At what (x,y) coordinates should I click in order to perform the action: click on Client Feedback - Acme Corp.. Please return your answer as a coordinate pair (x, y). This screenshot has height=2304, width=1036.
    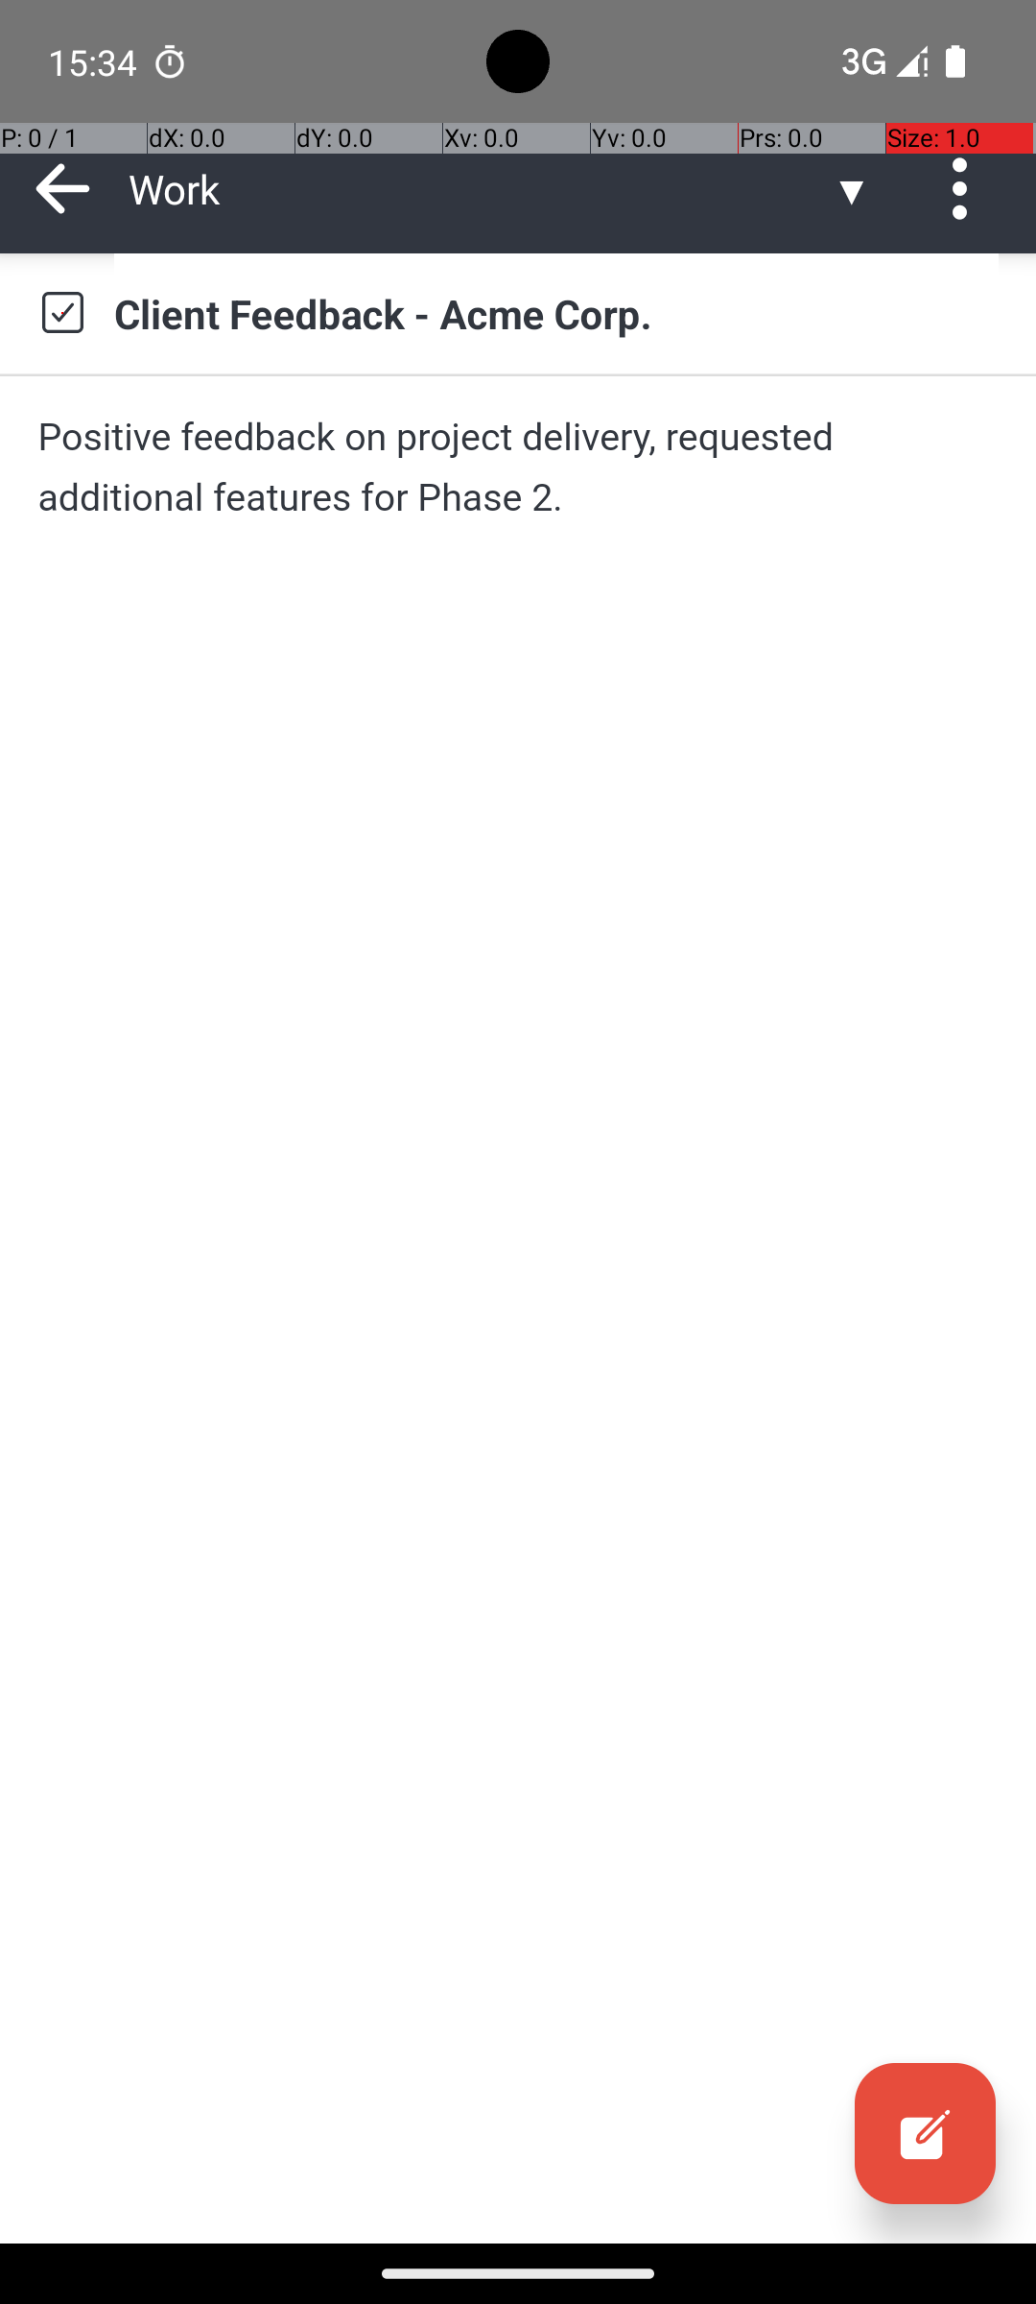
    Looking at the image, I should click on (556, 313).